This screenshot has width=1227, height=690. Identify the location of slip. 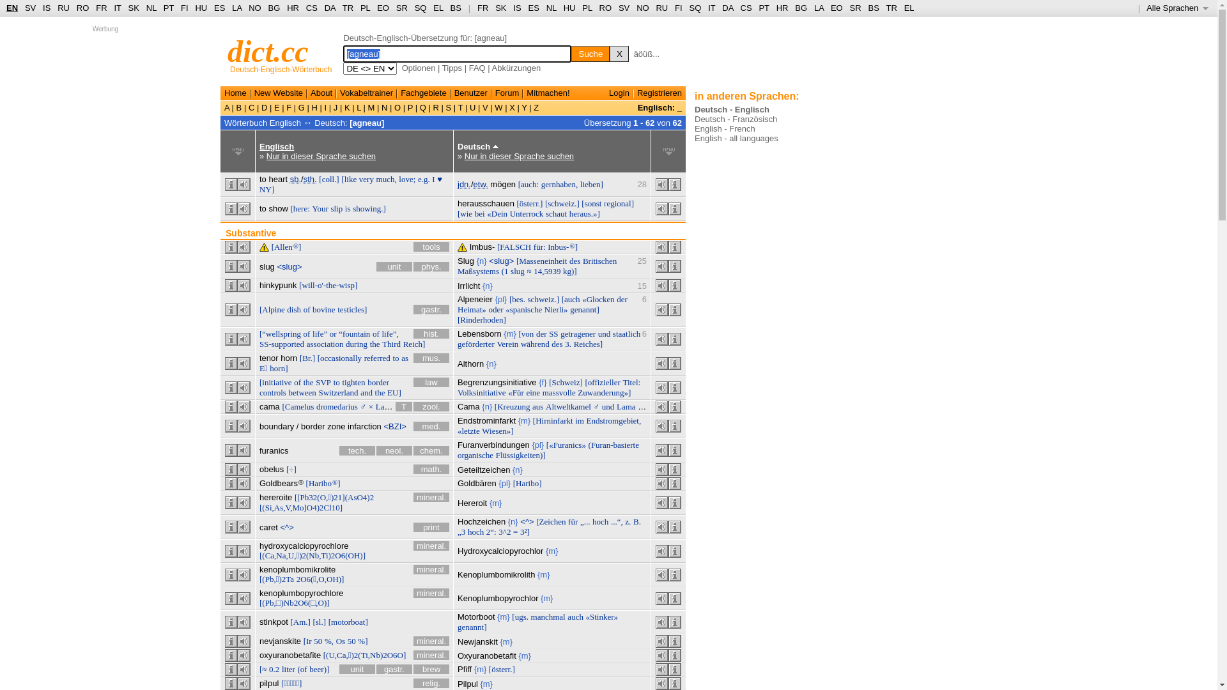
(336, 208).